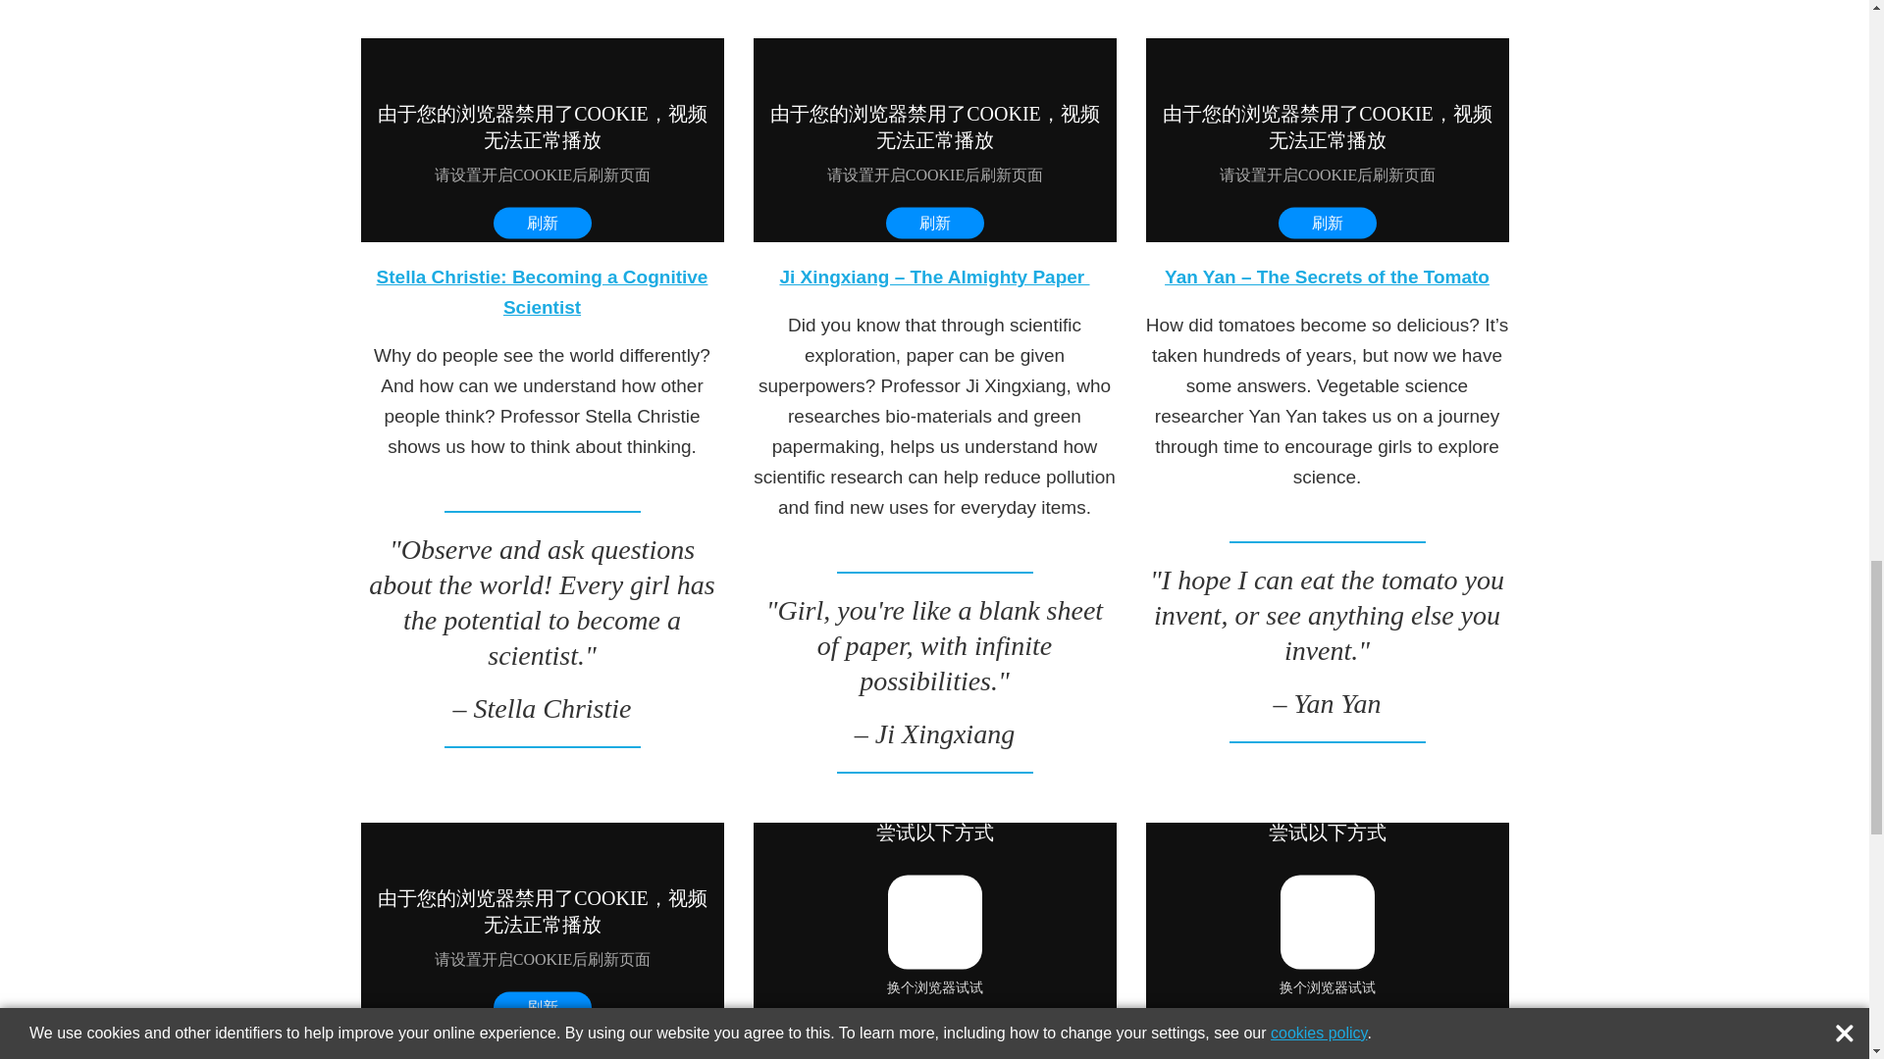 The image size is (1884, 1059). Describe the element at coordinates (1327, 1055) in the screenshot. I see `Marie-Luce Chevalier: Mysteries Buried in the Earth` at that location.